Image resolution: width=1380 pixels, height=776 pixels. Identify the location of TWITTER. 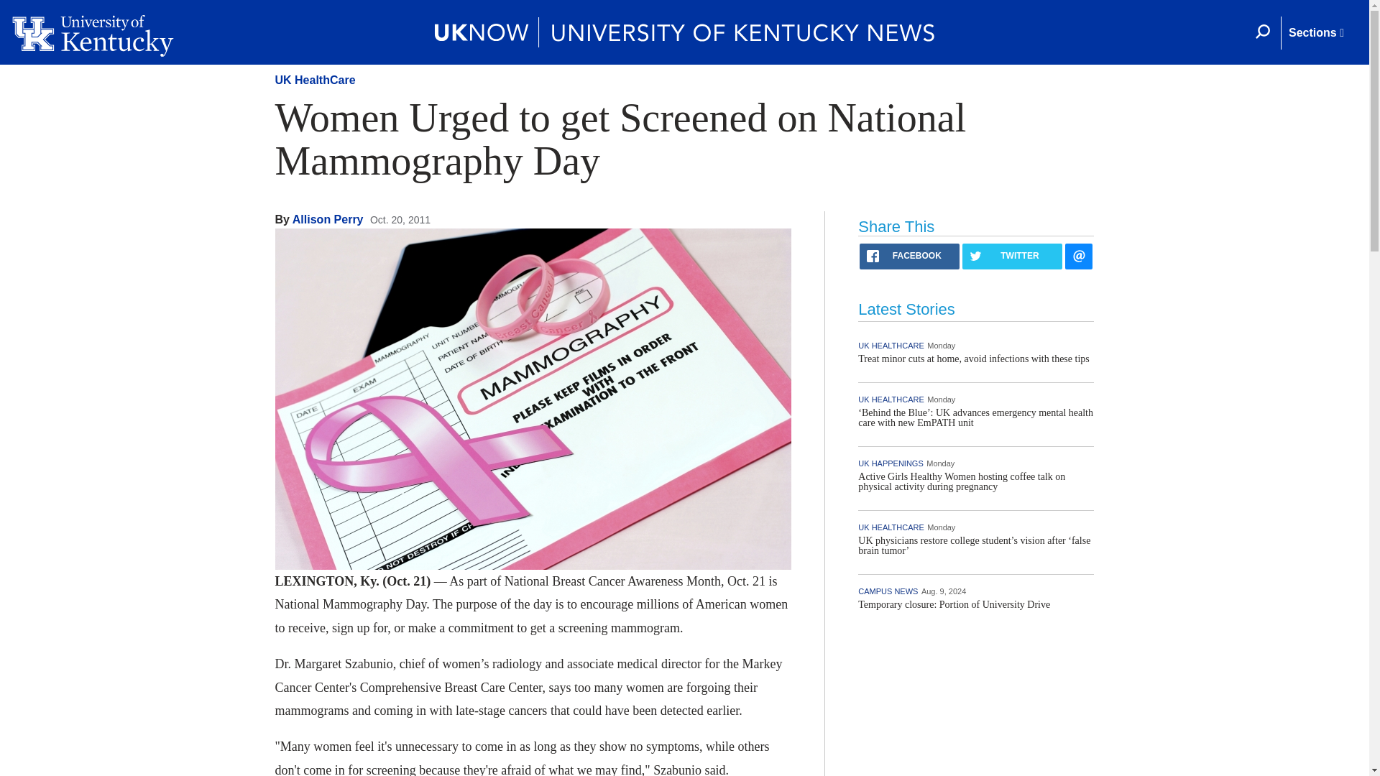
(1012, 256).